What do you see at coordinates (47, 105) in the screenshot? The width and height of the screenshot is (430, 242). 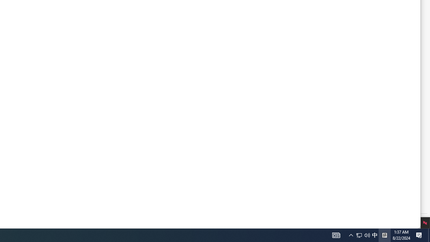 I see `News` at bounding box center [47, 105].